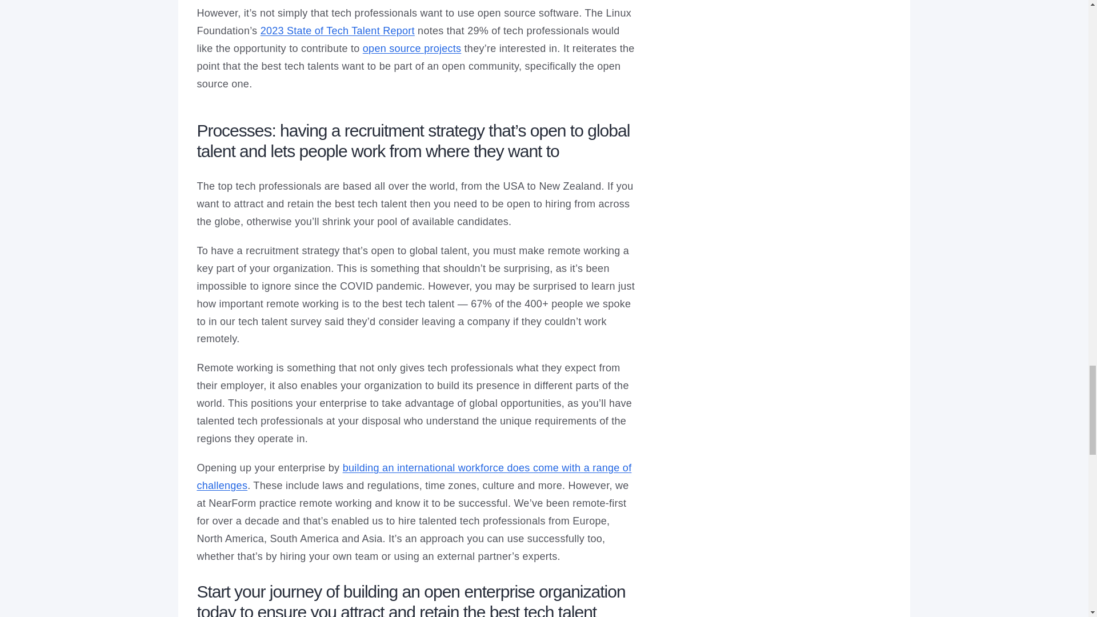  I want to click on open source projects, so click(413, 48).